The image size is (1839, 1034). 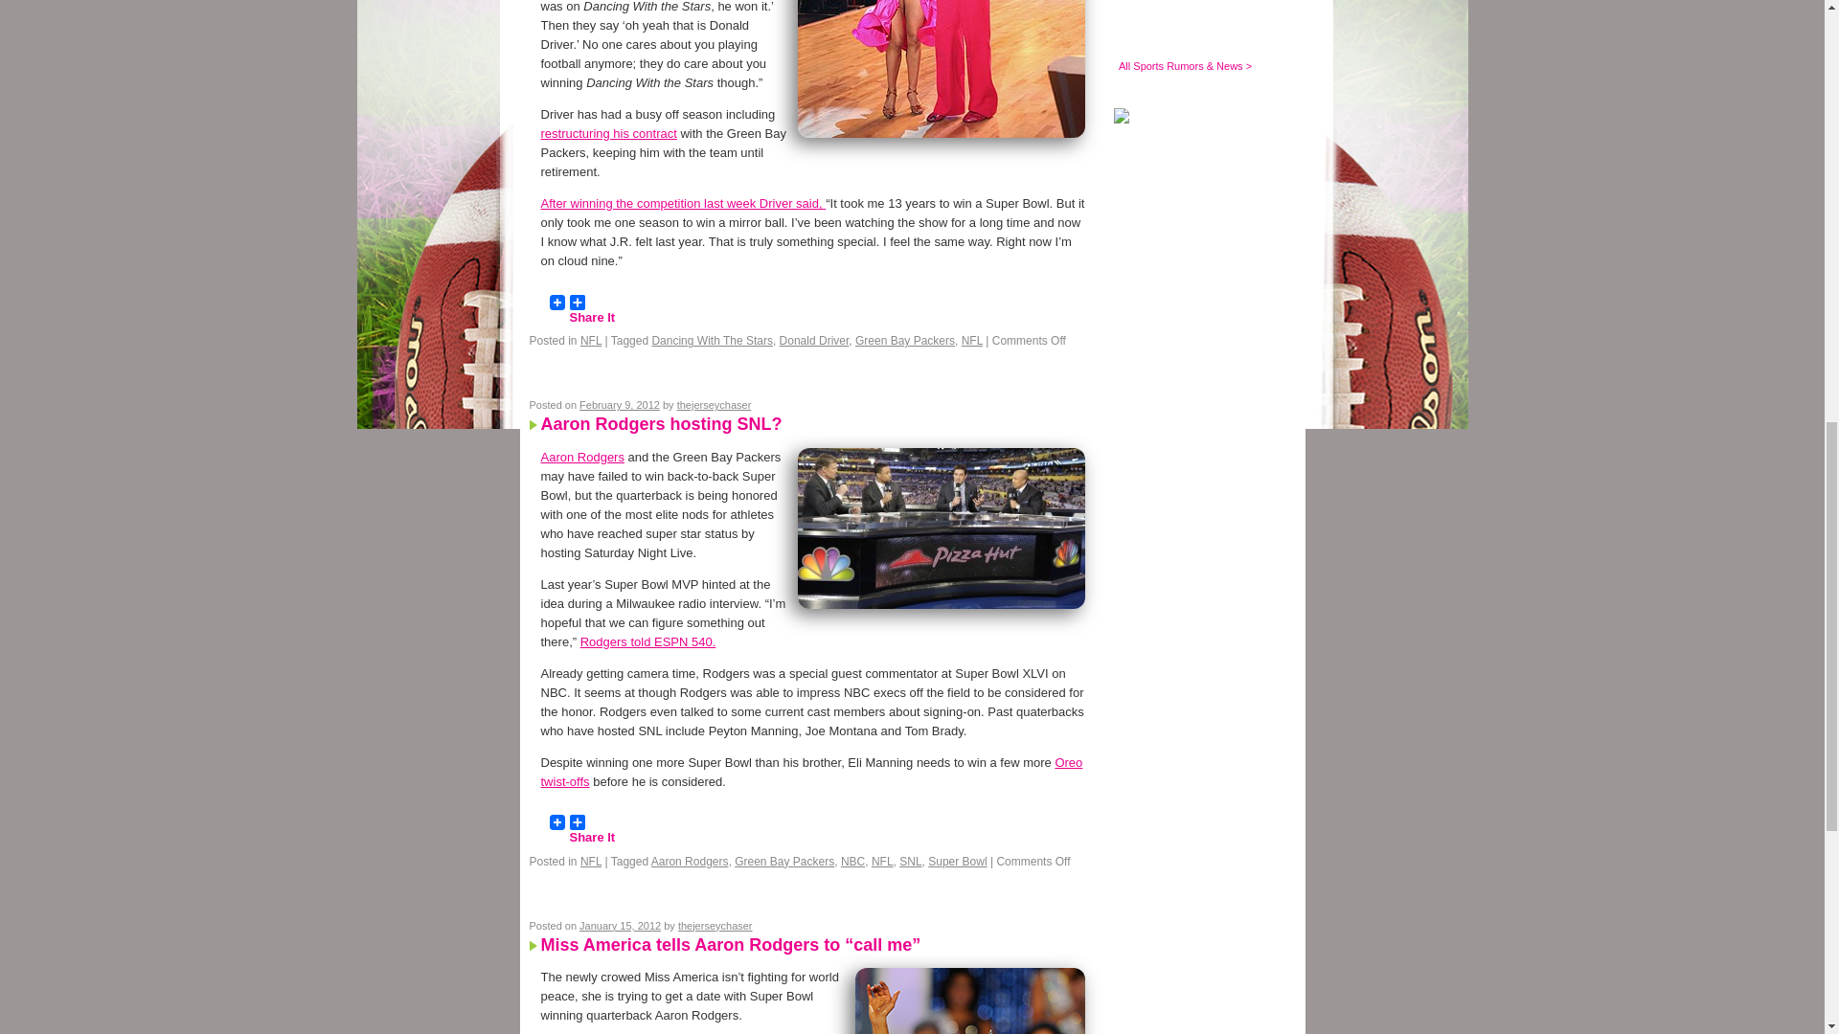 I want to click on Aaron Rodgers hosting SNL?, so click(x=661, y=423).